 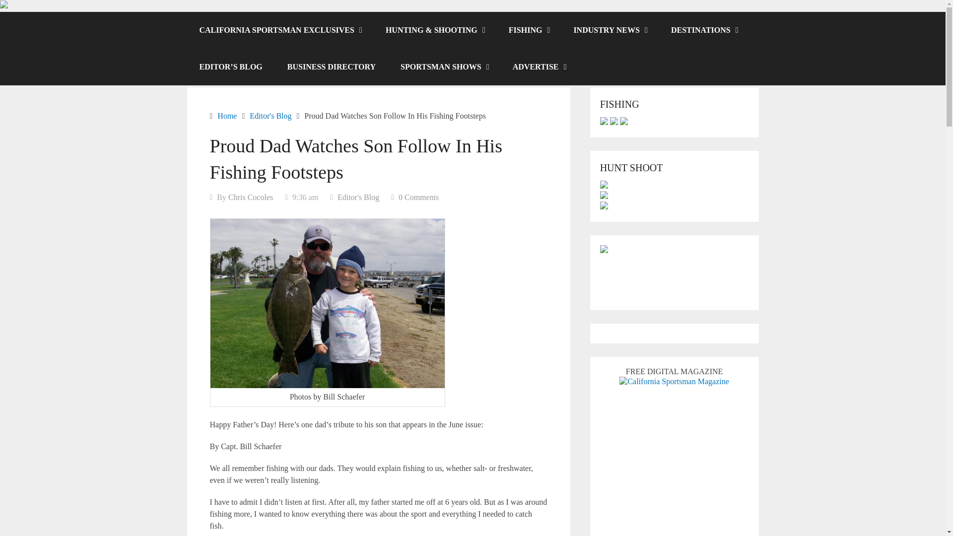 I want to click on DESTINATIONS, so click(x=704, y=30).